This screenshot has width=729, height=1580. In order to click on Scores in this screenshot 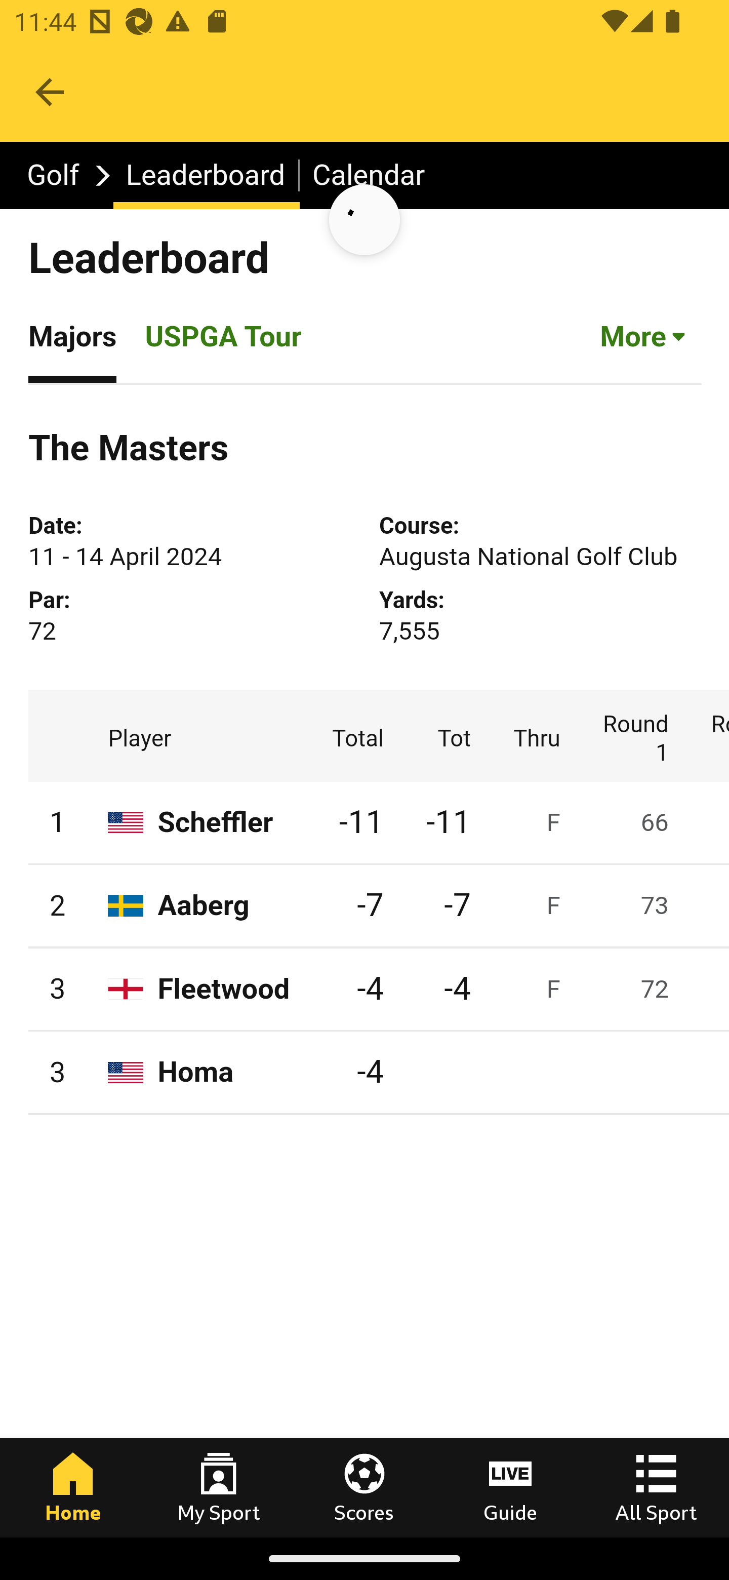, I will do `click(364, 1487)`.